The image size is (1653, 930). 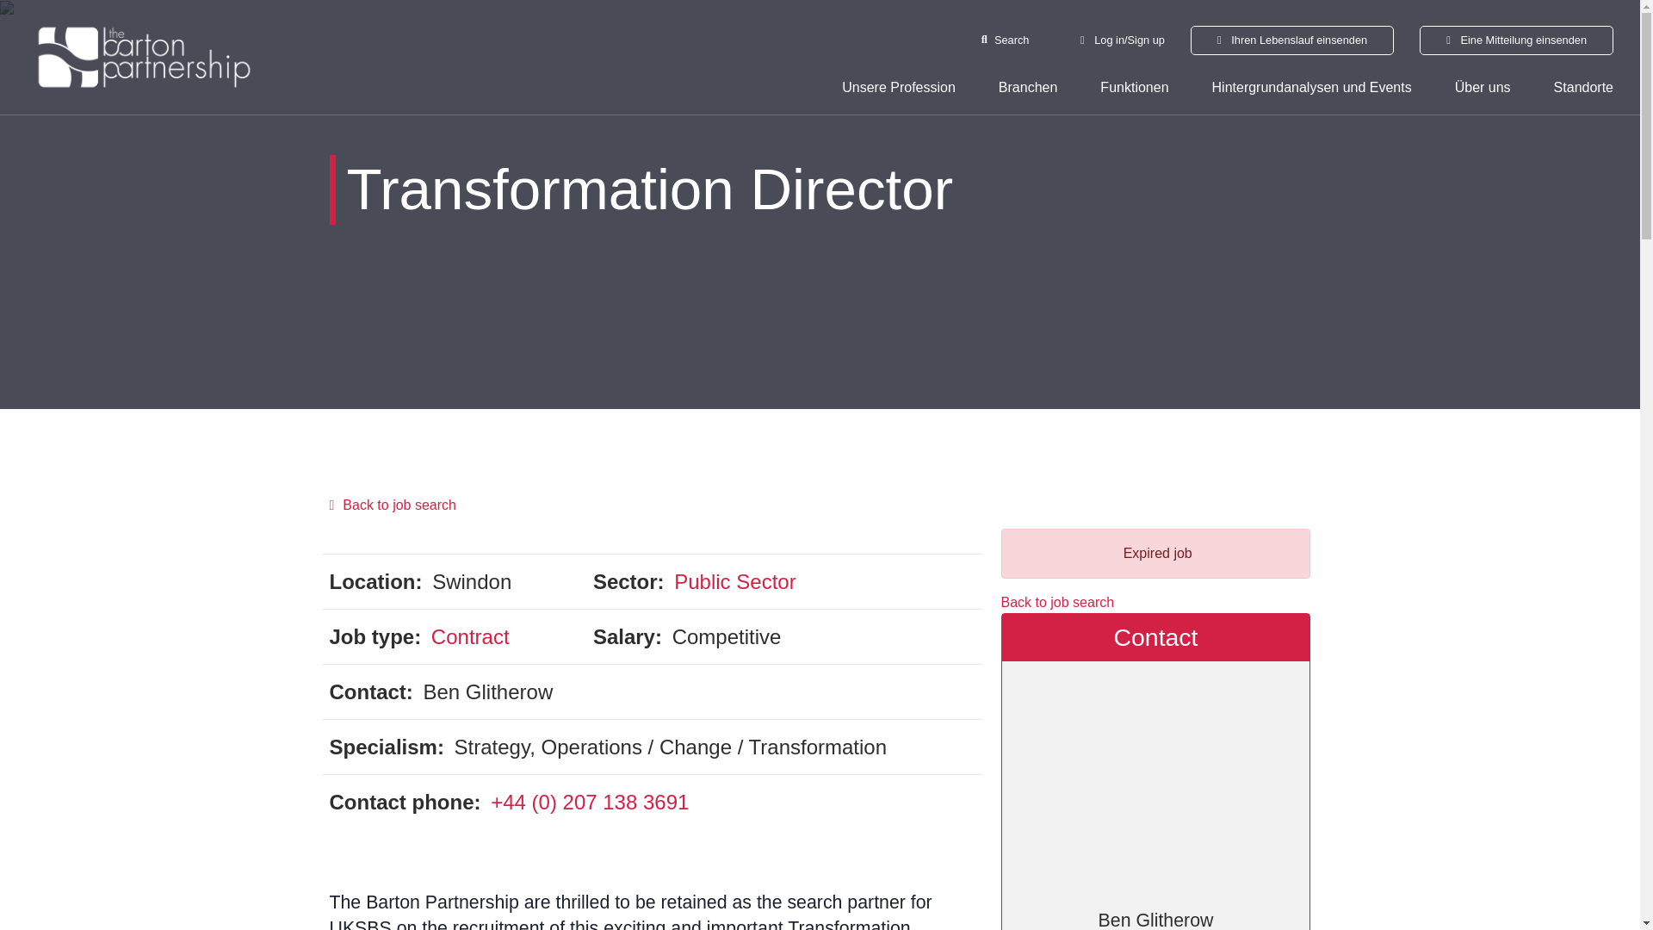 I want to click on Contract, so click(x=470, y=635).